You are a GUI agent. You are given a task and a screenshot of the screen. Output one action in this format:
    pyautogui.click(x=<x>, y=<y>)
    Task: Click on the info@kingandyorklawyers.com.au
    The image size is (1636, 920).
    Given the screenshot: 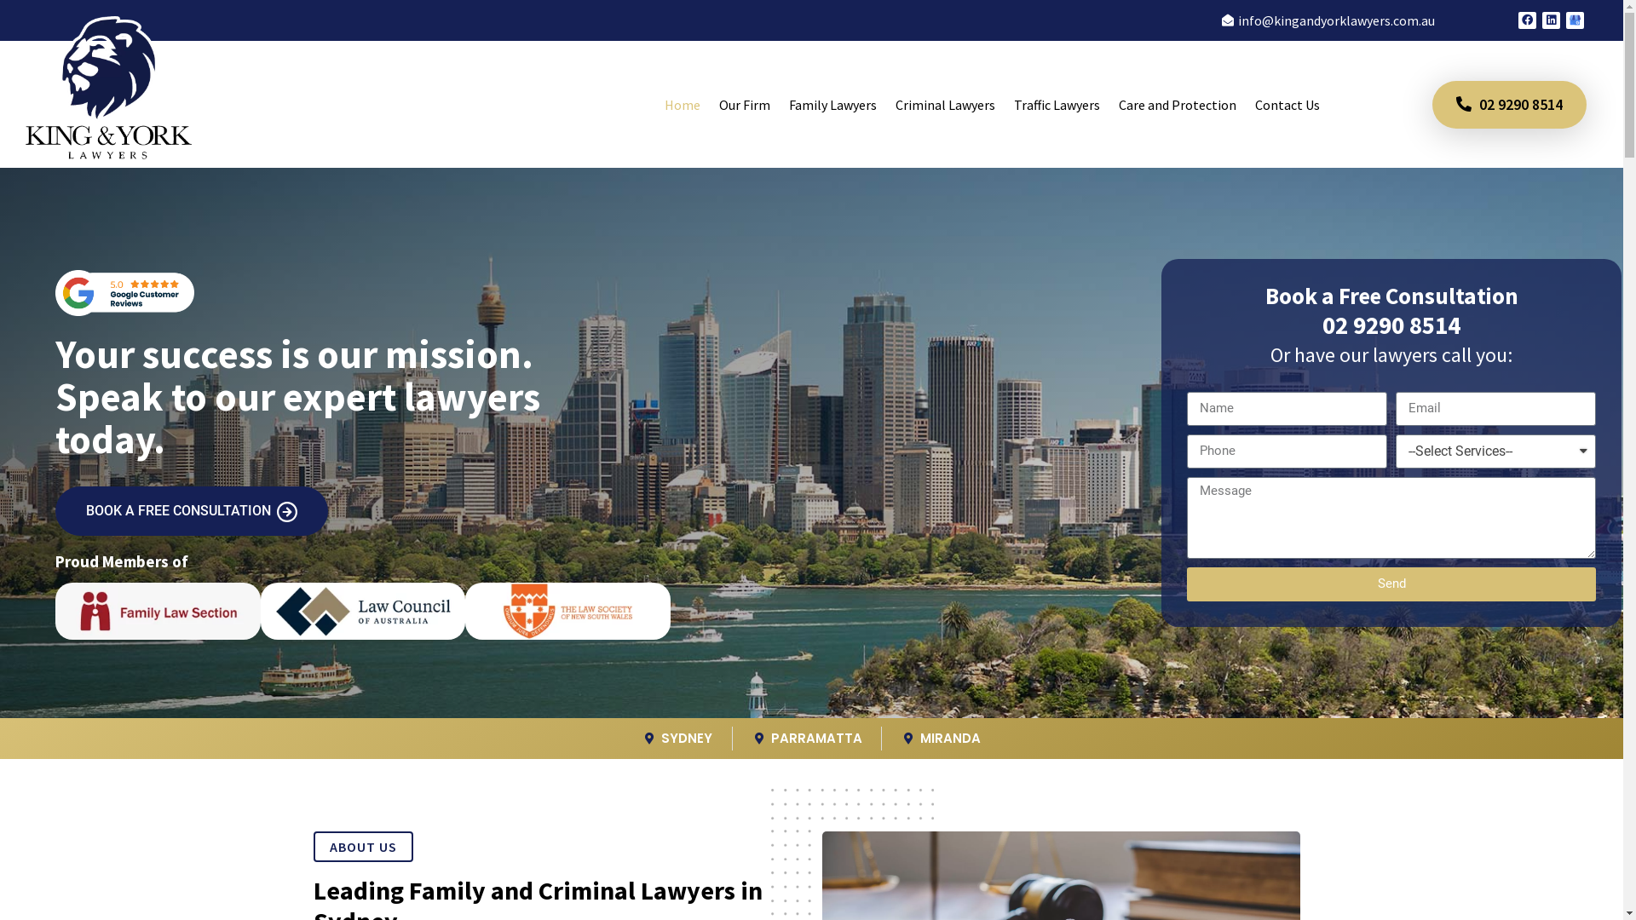 What is the action you would take?
    pyautogui.click(x=1327, y=20)
    